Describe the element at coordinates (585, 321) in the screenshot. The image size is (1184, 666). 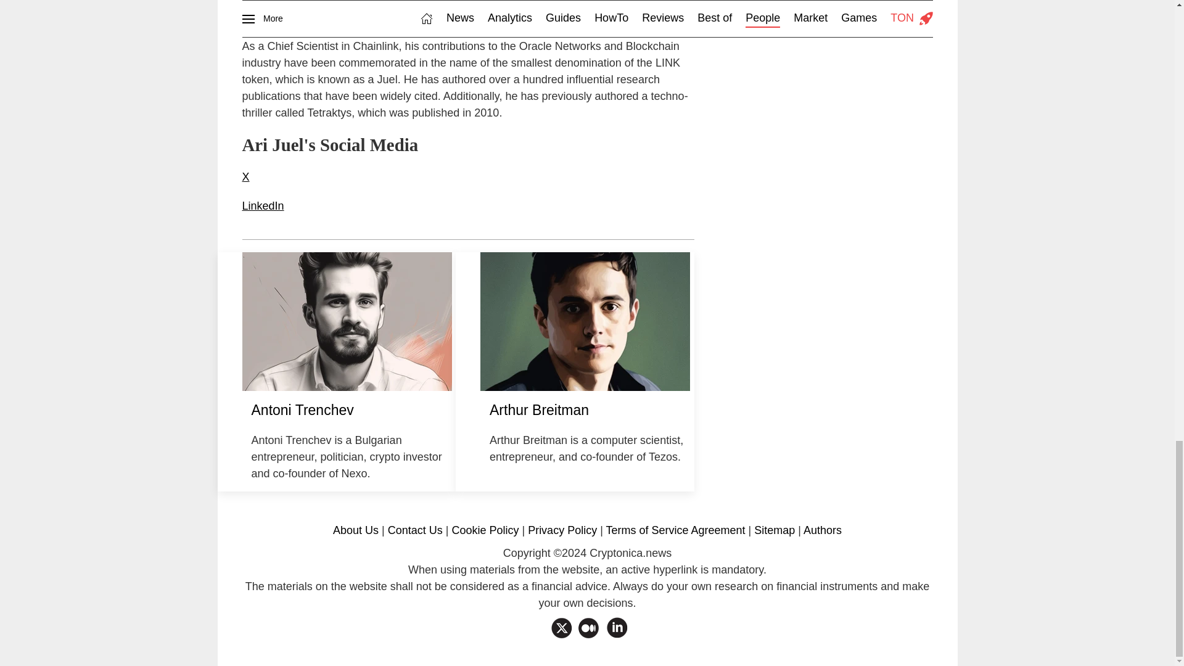
I see `Ari Juels` at that location.